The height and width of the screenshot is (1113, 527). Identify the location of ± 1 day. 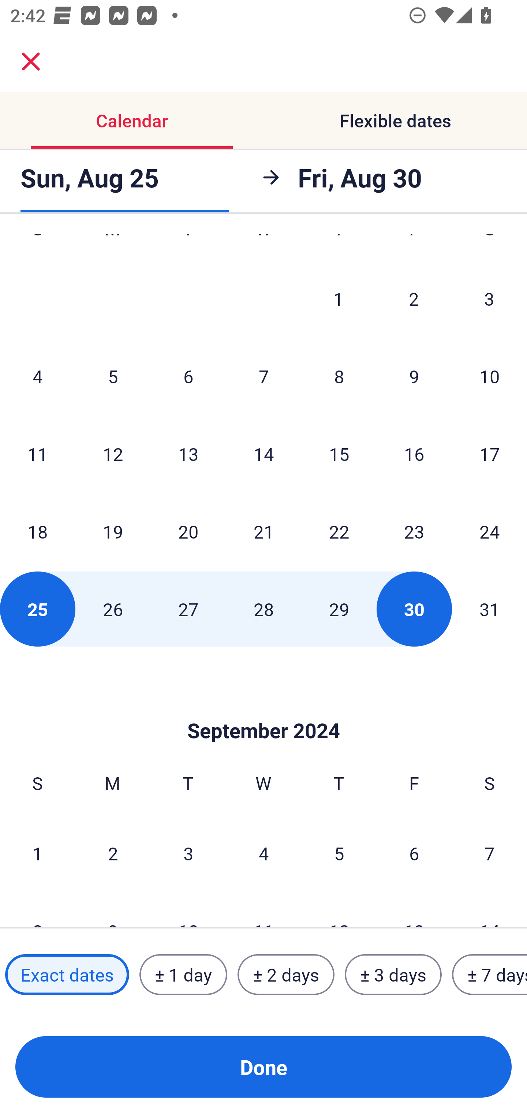
(183, 974).